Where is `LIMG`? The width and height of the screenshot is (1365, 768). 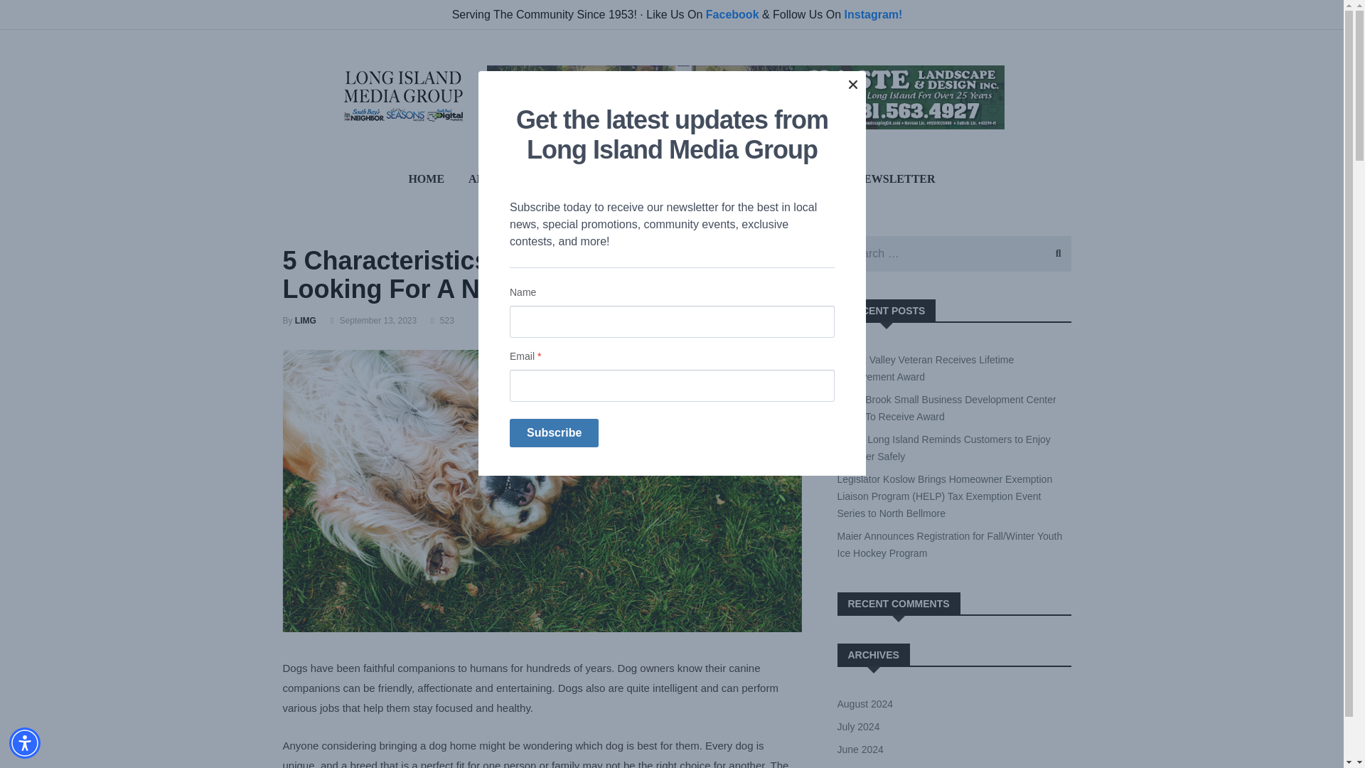
LIMG is located at coordinates (306, 320).